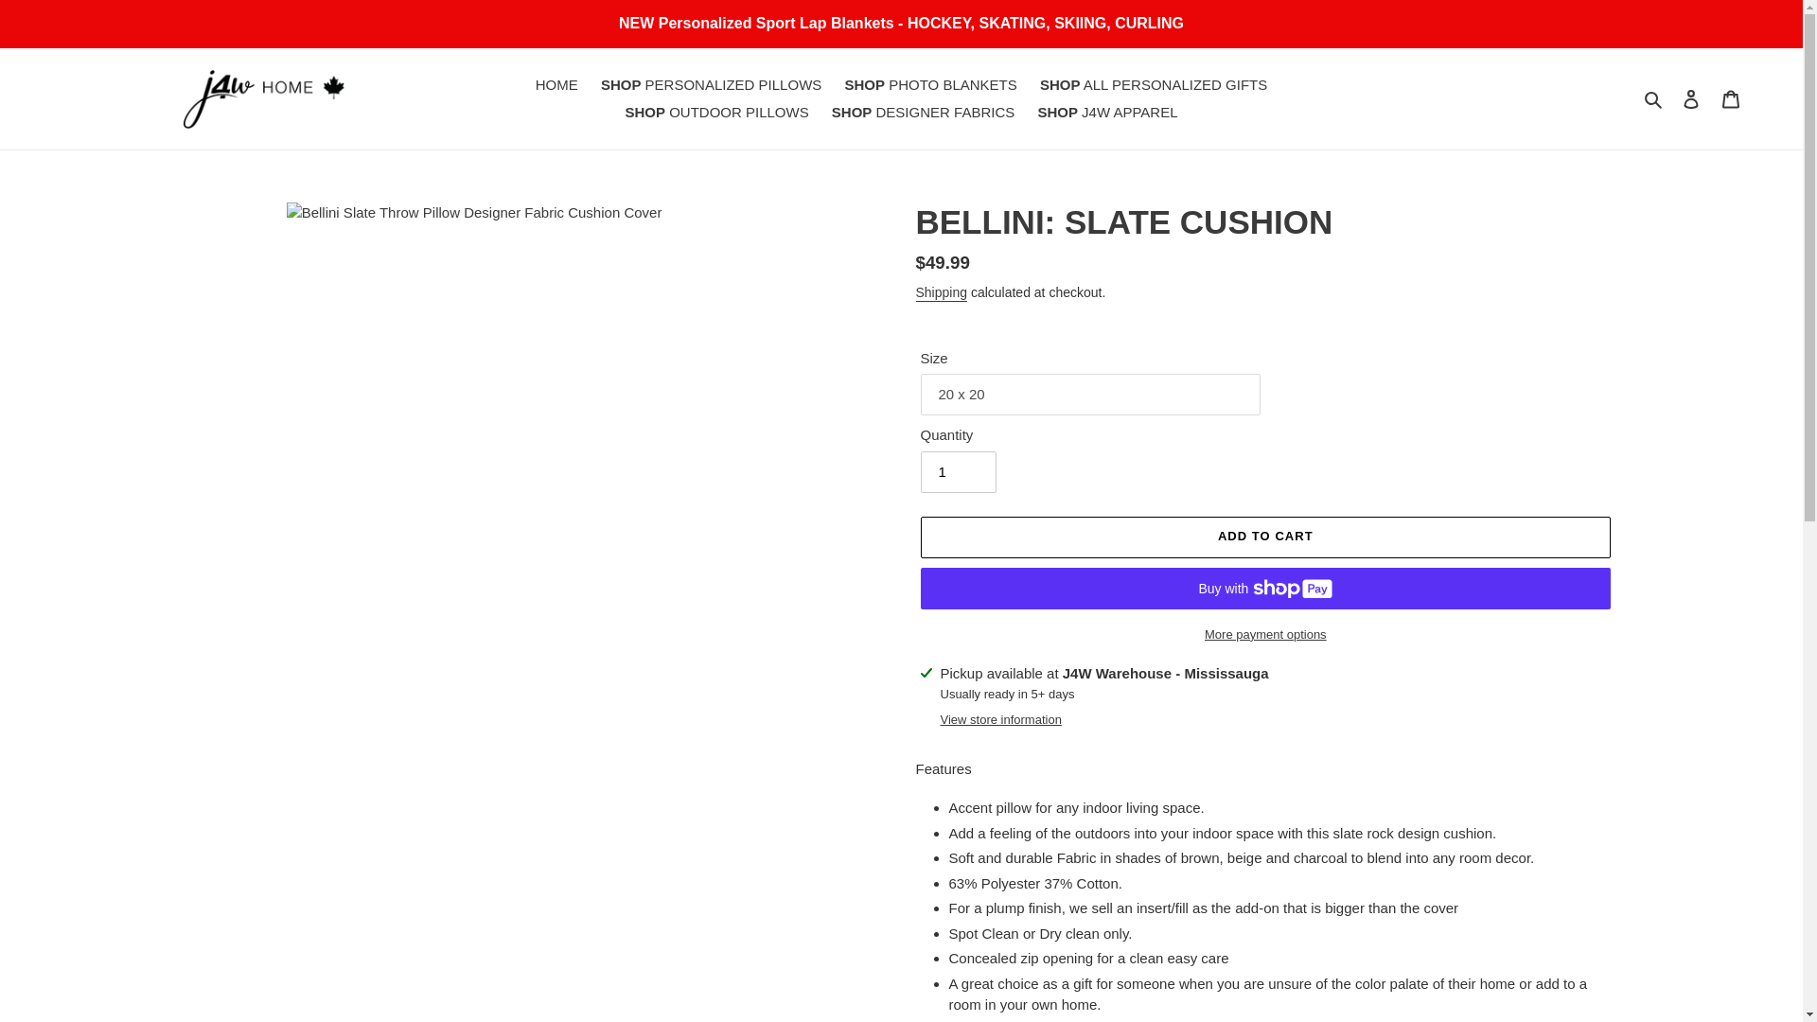 Image resolution: width=1817 pixels, height=1022 pixels. What do you see at coordinates (1691, 98) in the screenshot?
I see `Log in` at bounding box center [1691, 98].